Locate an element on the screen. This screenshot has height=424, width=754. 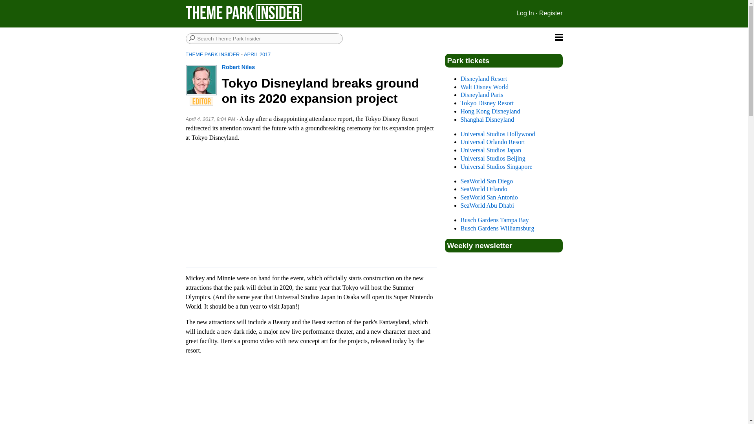
Tokyo Disney Resort is located at coordinates (487, 103).